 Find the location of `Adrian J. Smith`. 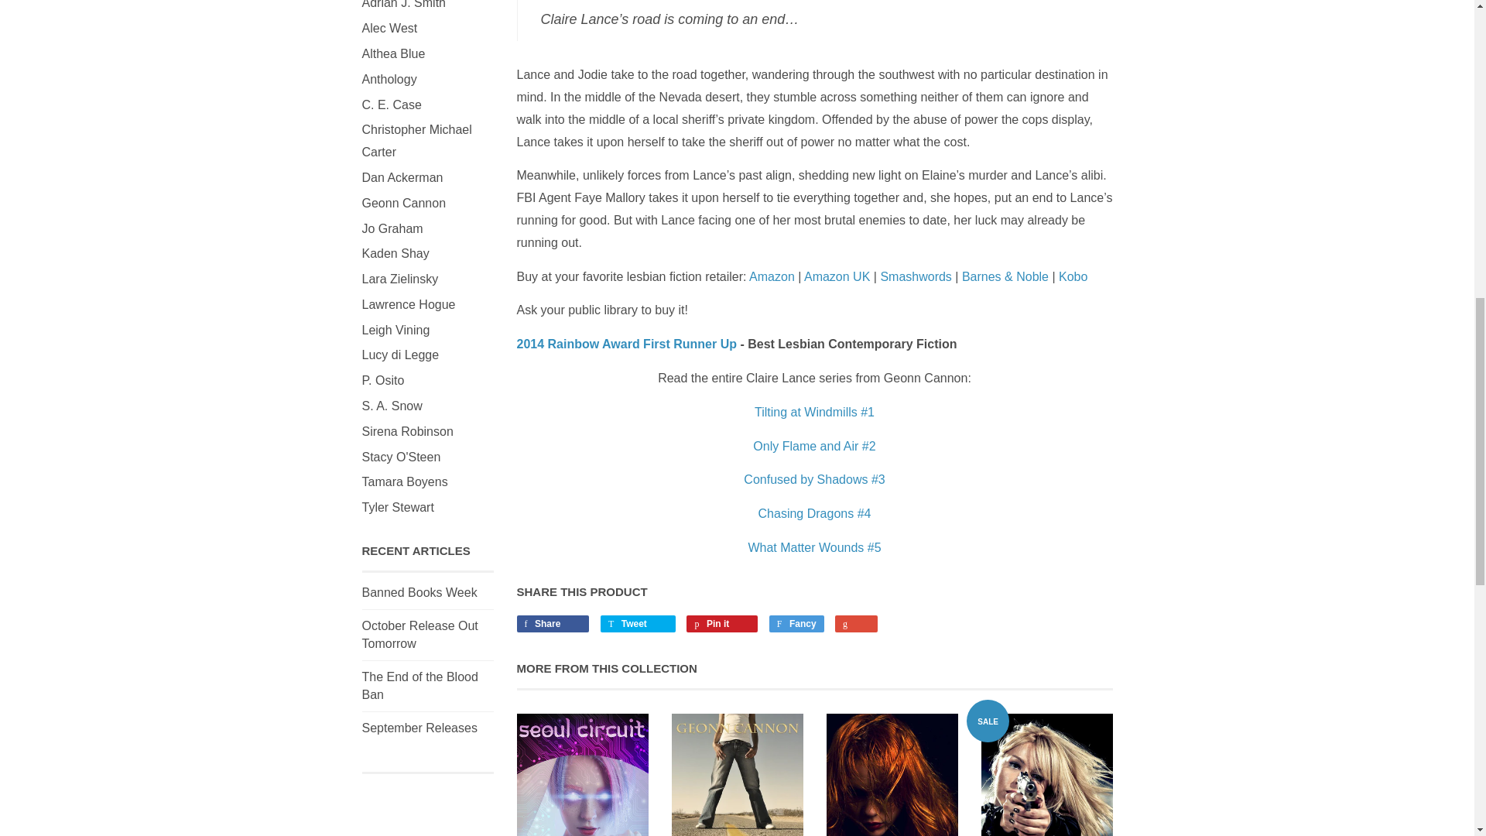

Adrian J. Smith is located at coordinates (404, 5).